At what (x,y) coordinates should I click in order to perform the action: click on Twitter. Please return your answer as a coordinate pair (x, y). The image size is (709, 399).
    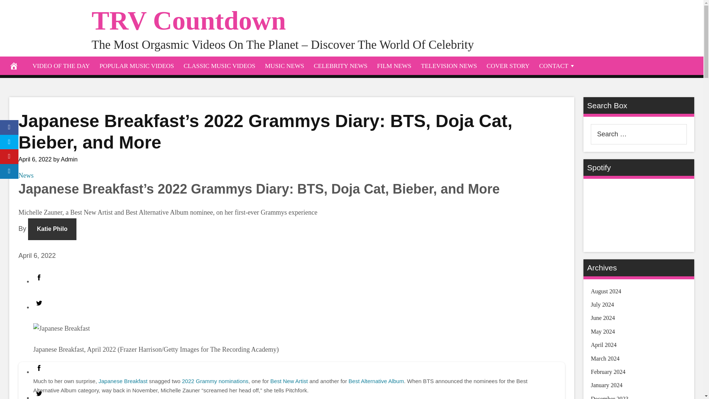
    Looking at the image, I should click on (39, 393).